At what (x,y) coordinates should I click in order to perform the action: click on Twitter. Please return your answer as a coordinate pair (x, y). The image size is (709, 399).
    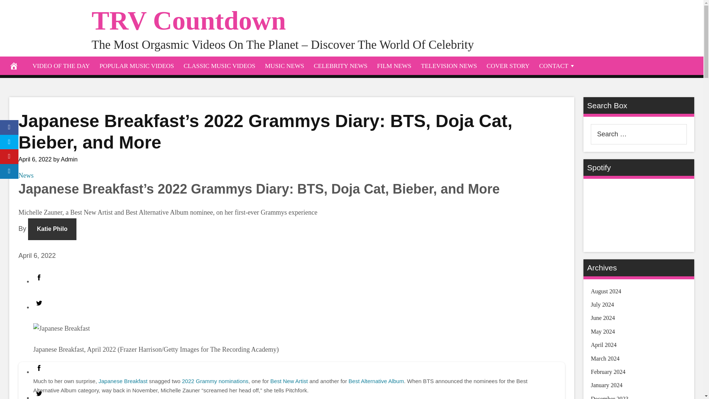
    Looking at the image, I should click on (39, 393).